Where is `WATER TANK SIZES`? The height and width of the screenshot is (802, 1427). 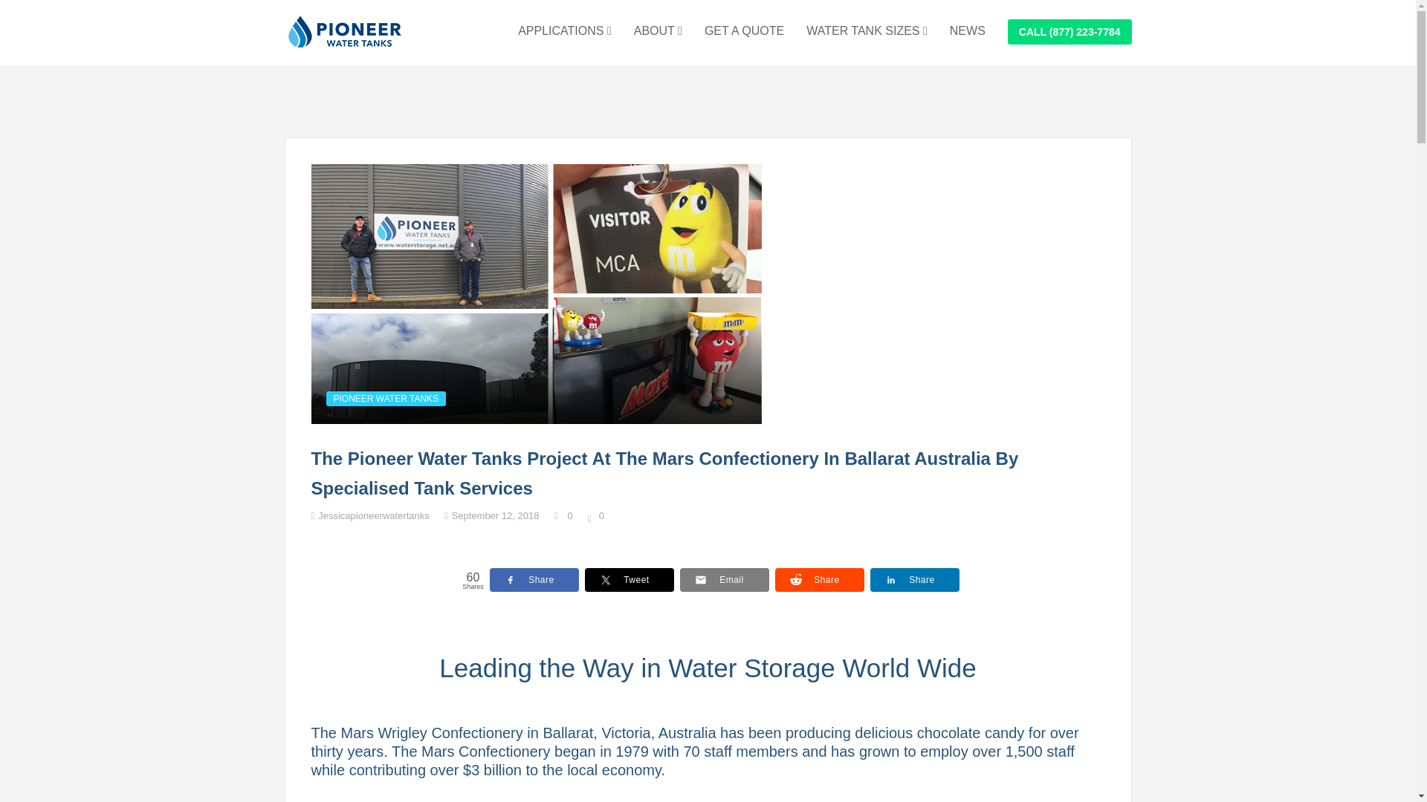 WATER TANK SIZES is located at coordinates (867, 31).